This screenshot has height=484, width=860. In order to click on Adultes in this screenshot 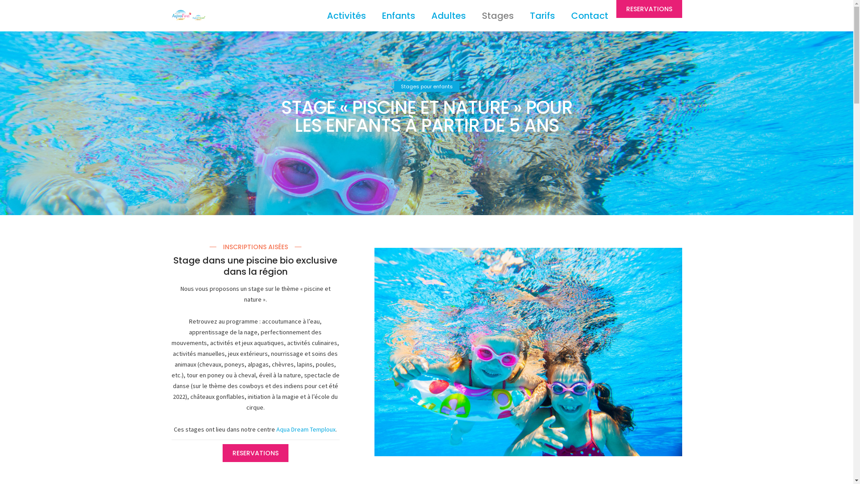, I will do `click(448, 16)`.